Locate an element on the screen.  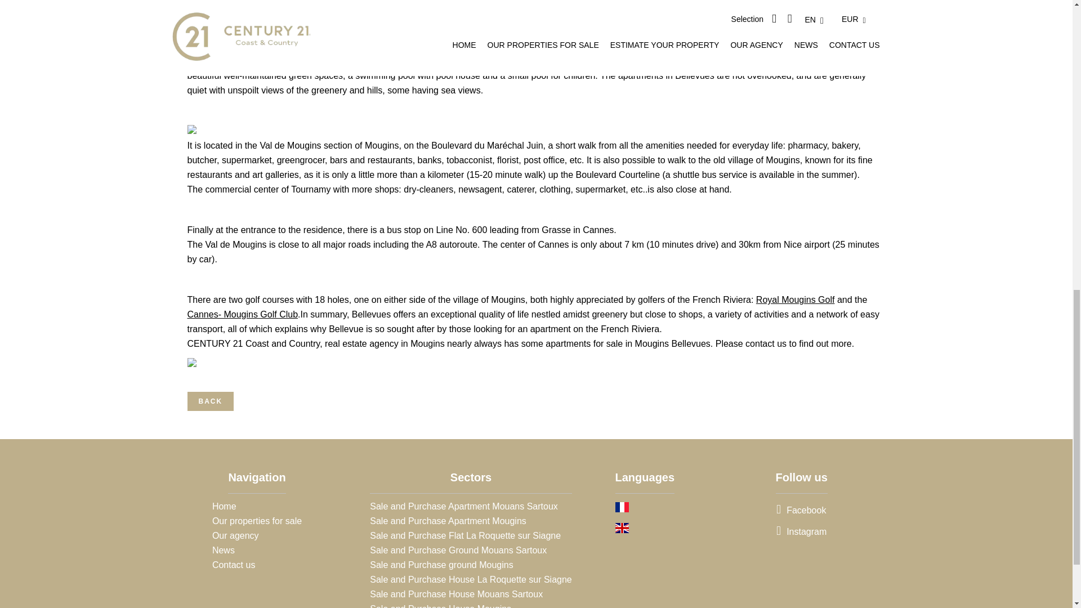
BACK is located at coordinates (210, 401).